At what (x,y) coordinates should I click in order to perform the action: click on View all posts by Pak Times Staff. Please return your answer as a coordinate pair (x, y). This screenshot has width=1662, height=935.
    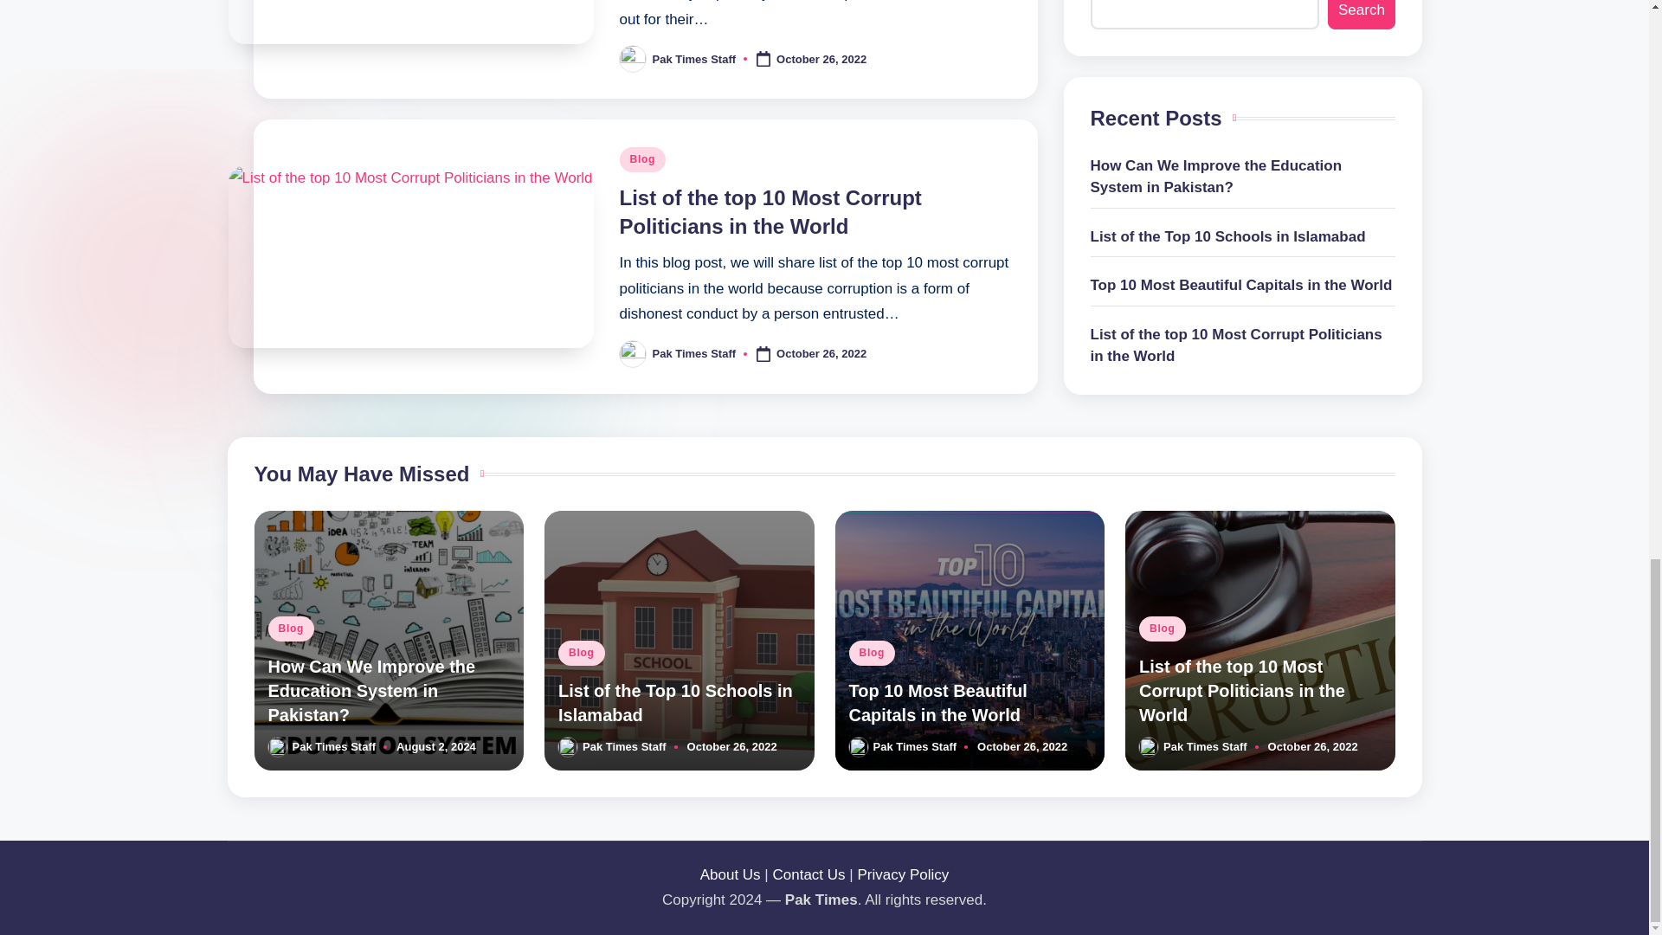
    Looking at the image, I should click on (624, 746).